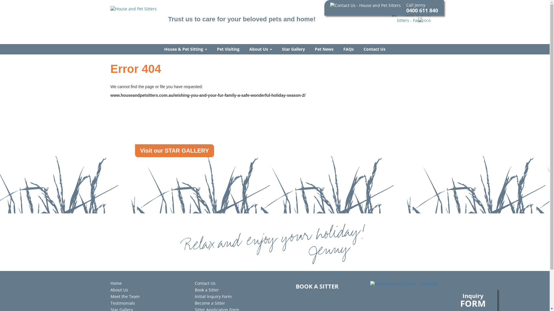 This screenshot has width=554, height=311. Describe the element at coordinates (213, 297) in the screenshot. I see `Initial Inquiry Form` at that location.